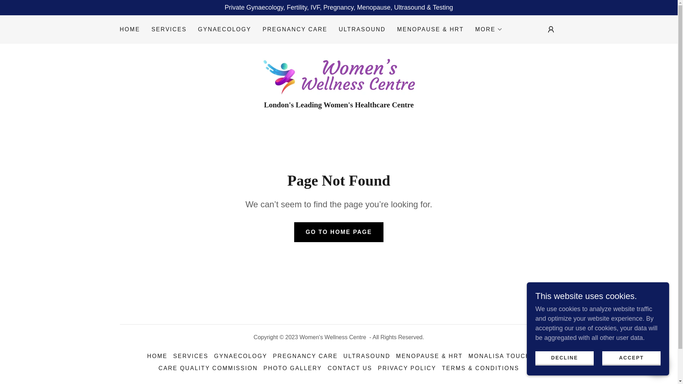  Describe the element at coordinates (295, 29) in the screenshot. I see `PREGNANCY CARE` at that location.